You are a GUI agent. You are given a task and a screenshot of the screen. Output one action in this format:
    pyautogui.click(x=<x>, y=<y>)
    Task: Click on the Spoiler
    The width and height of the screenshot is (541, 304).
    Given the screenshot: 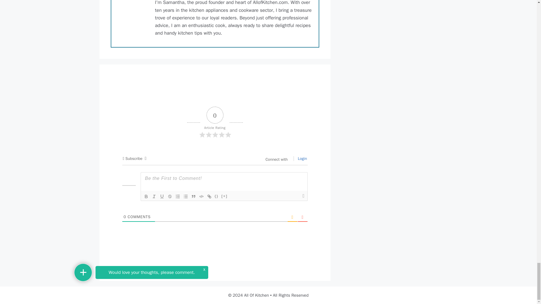 What is the action you would take?
    pyautogui.click(x=224, y=196)
    